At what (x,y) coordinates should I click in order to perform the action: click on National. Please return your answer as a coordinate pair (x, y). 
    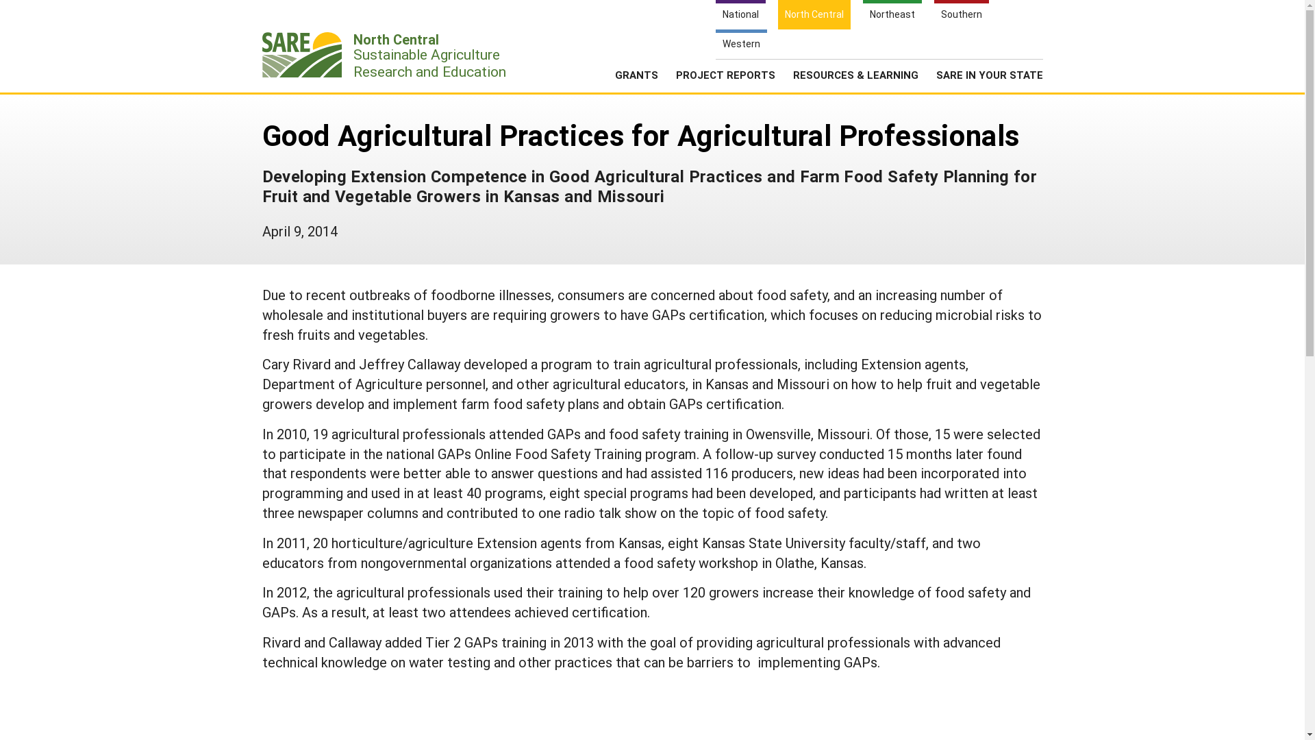
    Looking at the image, I should click on (899, 55).